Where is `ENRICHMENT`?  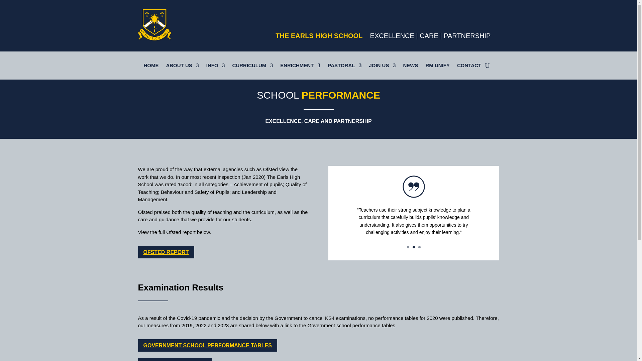 ENRICHMENT is located at coordinates (300, 67).